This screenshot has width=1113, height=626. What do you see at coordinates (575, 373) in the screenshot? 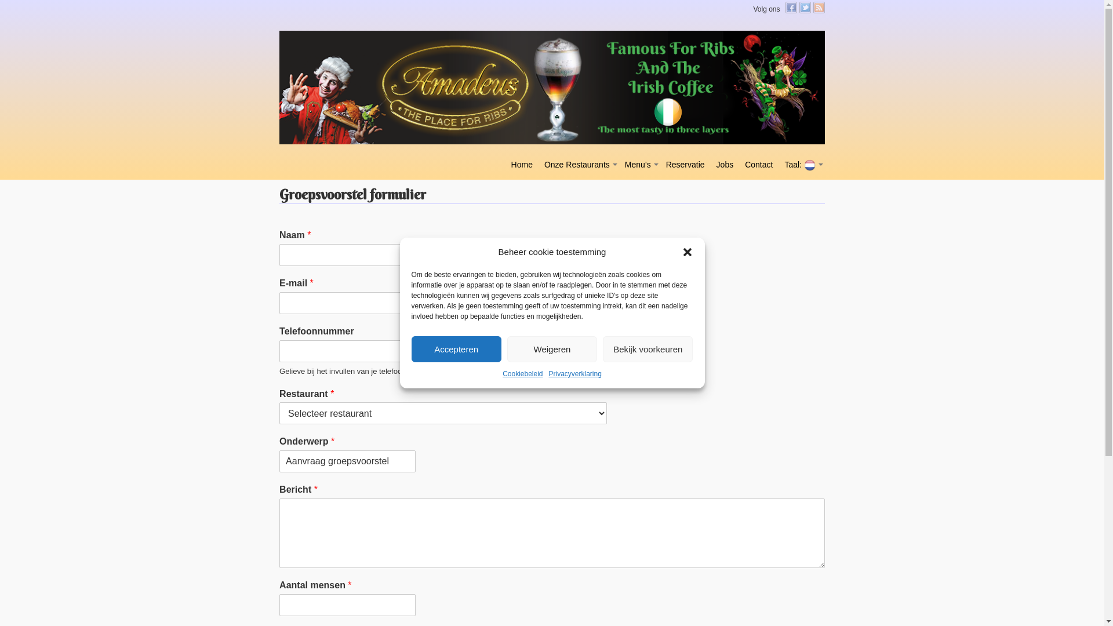
I see `Privacyverklaring` at bounding box center [575, 373].